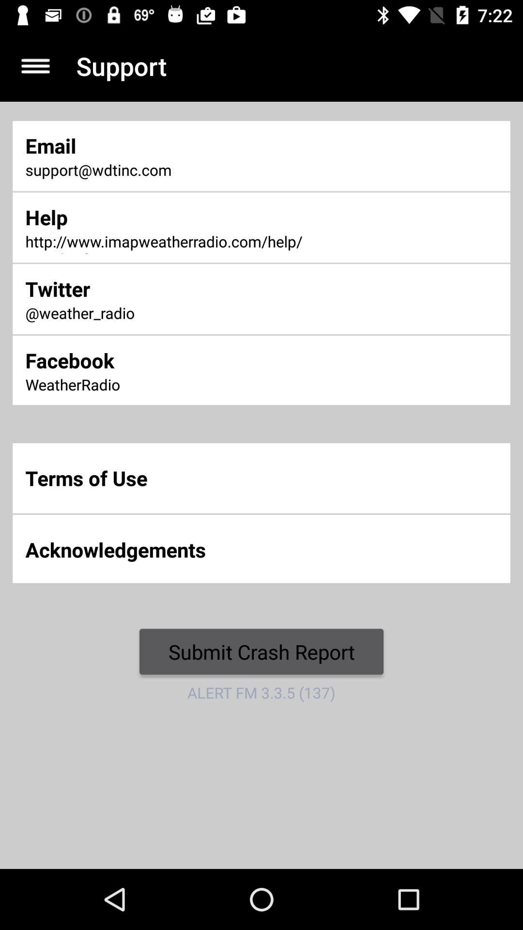 The image size is (523, 930). What do you see at coordinates (261, 651) in the screenshot?
I see `turn on the submit crash report icon` at bounding box center [261, 651].